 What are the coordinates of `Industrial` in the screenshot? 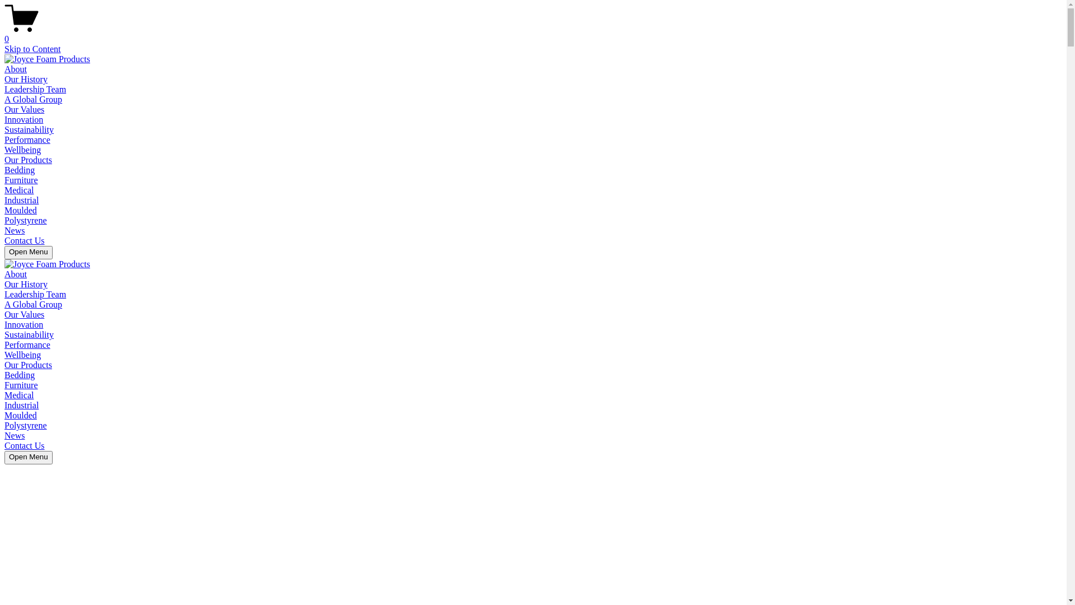 It's located at (21, 201).